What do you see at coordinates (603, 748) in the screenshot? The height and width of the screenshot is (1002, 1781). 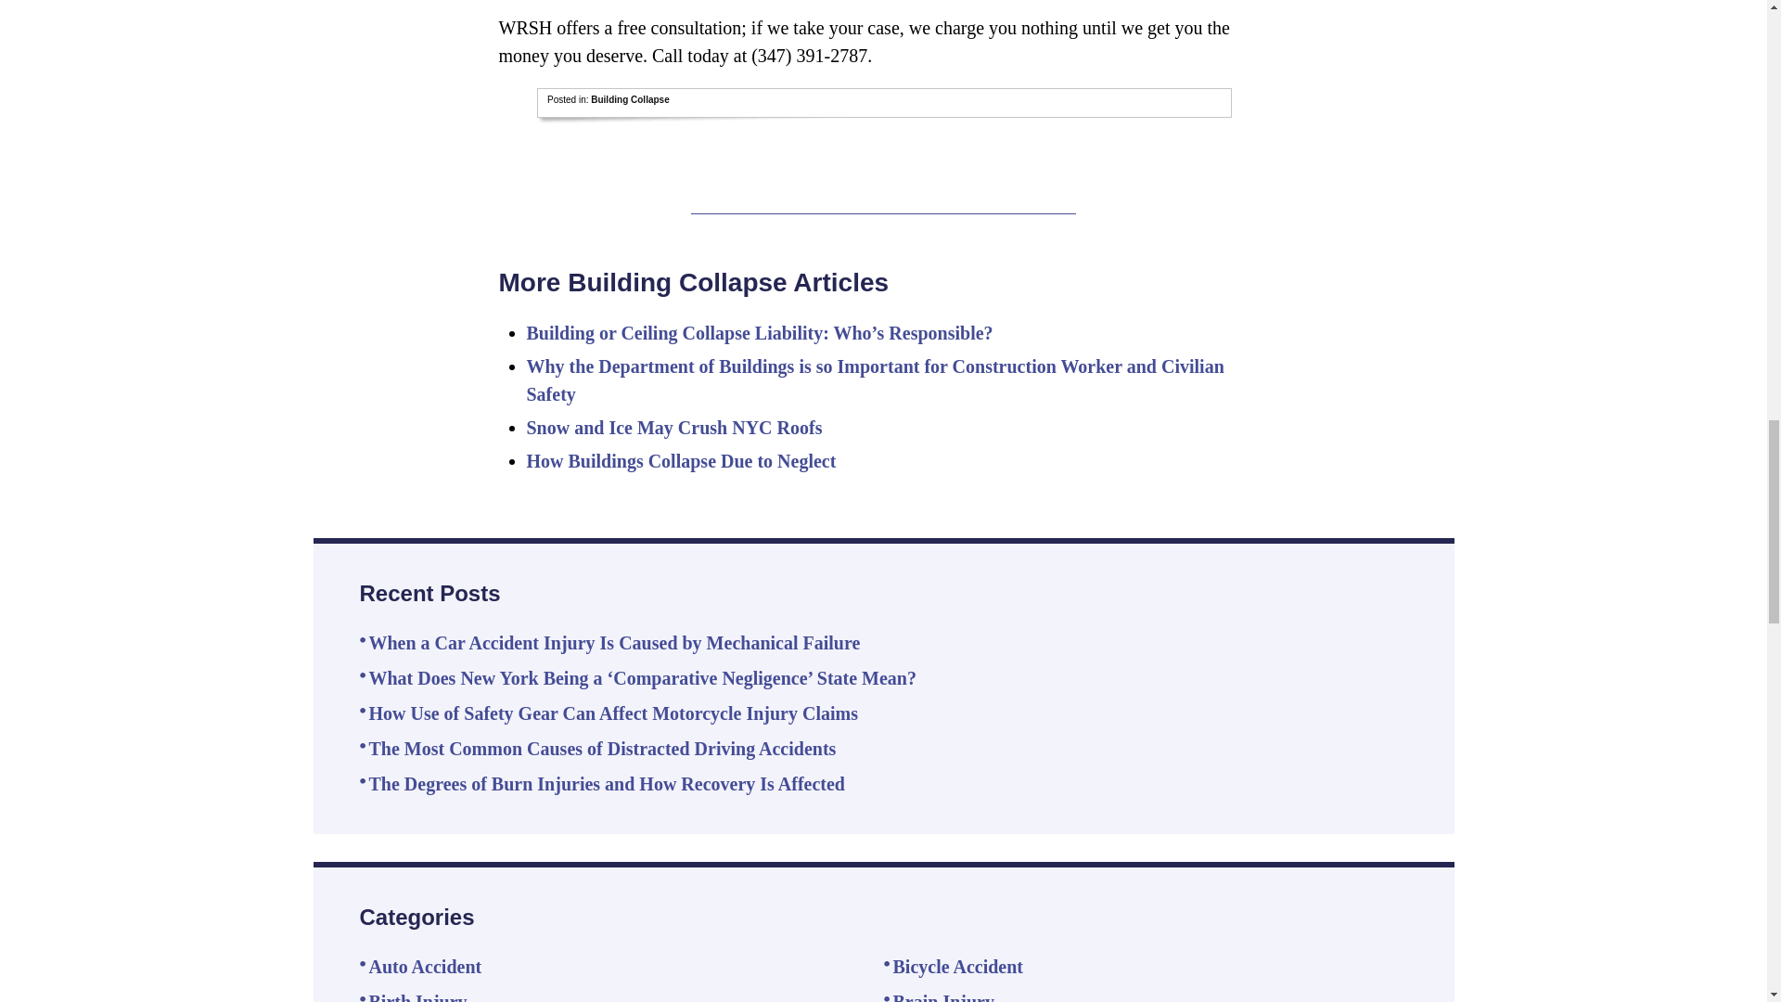 I see `The Most Common Causes of Distracted Driving Accidents` at bounding box center [603, 748].